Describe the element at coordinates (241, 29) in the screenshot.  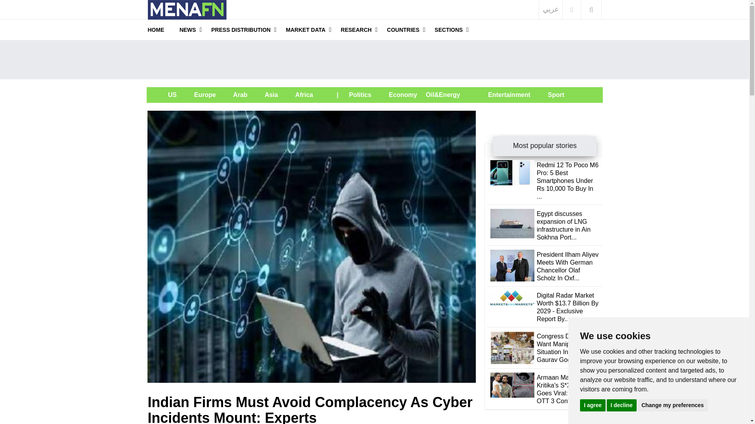
I see `PRESS DISTRIBUTION` at that location.